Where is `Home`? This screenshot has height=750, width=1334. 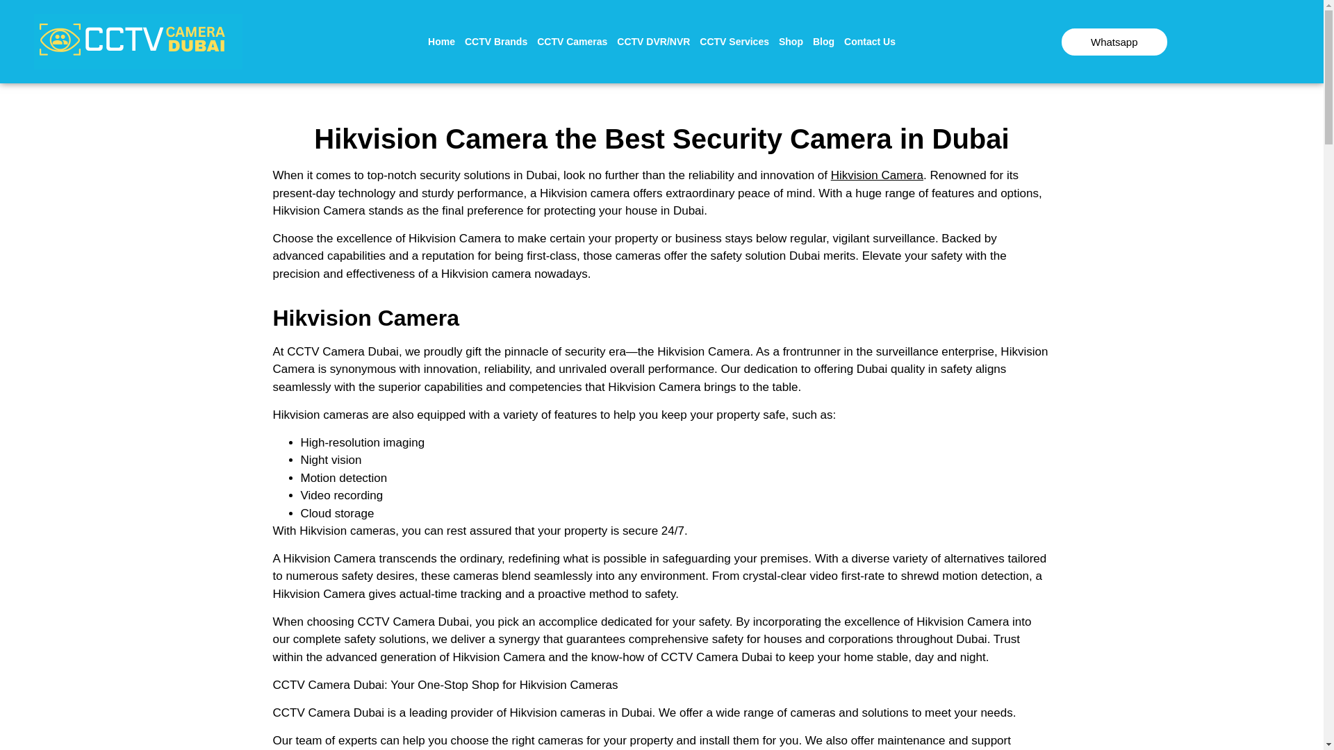 Home is located at coordinates (441, 42).